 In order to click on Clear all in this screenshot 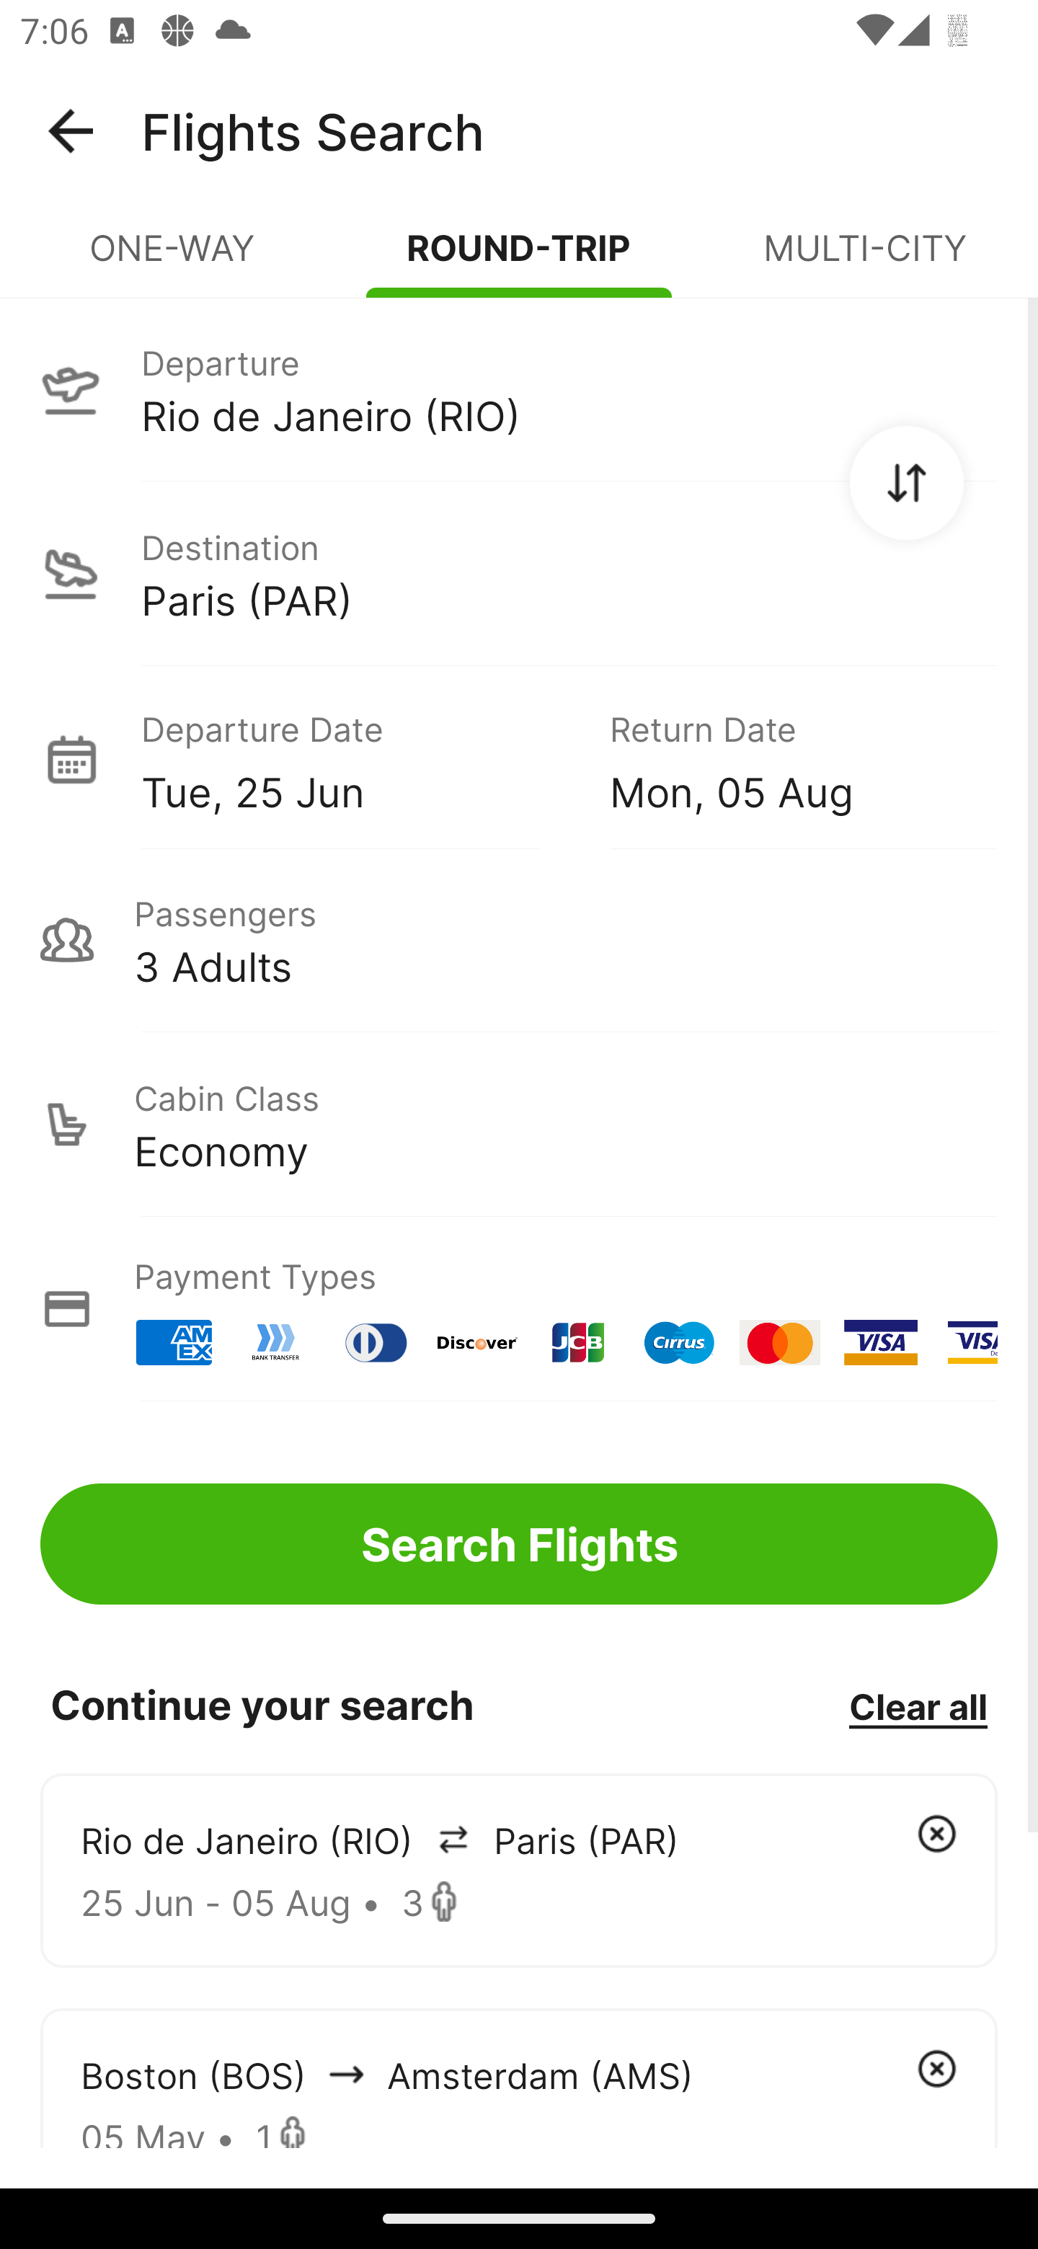, I will do `click(918, 1705)`.